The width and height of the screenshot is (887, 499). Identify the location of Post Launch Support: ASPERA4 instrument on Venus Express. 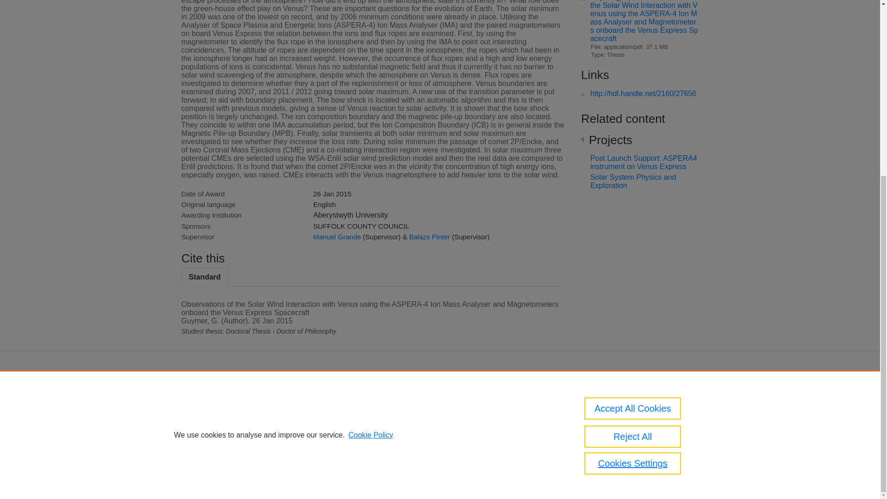
(644, 162).